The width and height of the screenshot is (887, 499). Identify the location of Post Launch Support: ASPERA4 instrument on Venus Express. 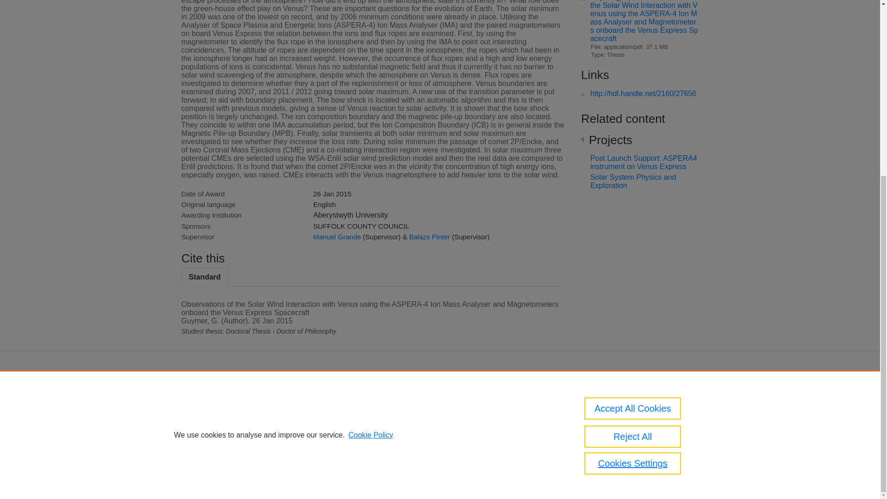
(644, 162).